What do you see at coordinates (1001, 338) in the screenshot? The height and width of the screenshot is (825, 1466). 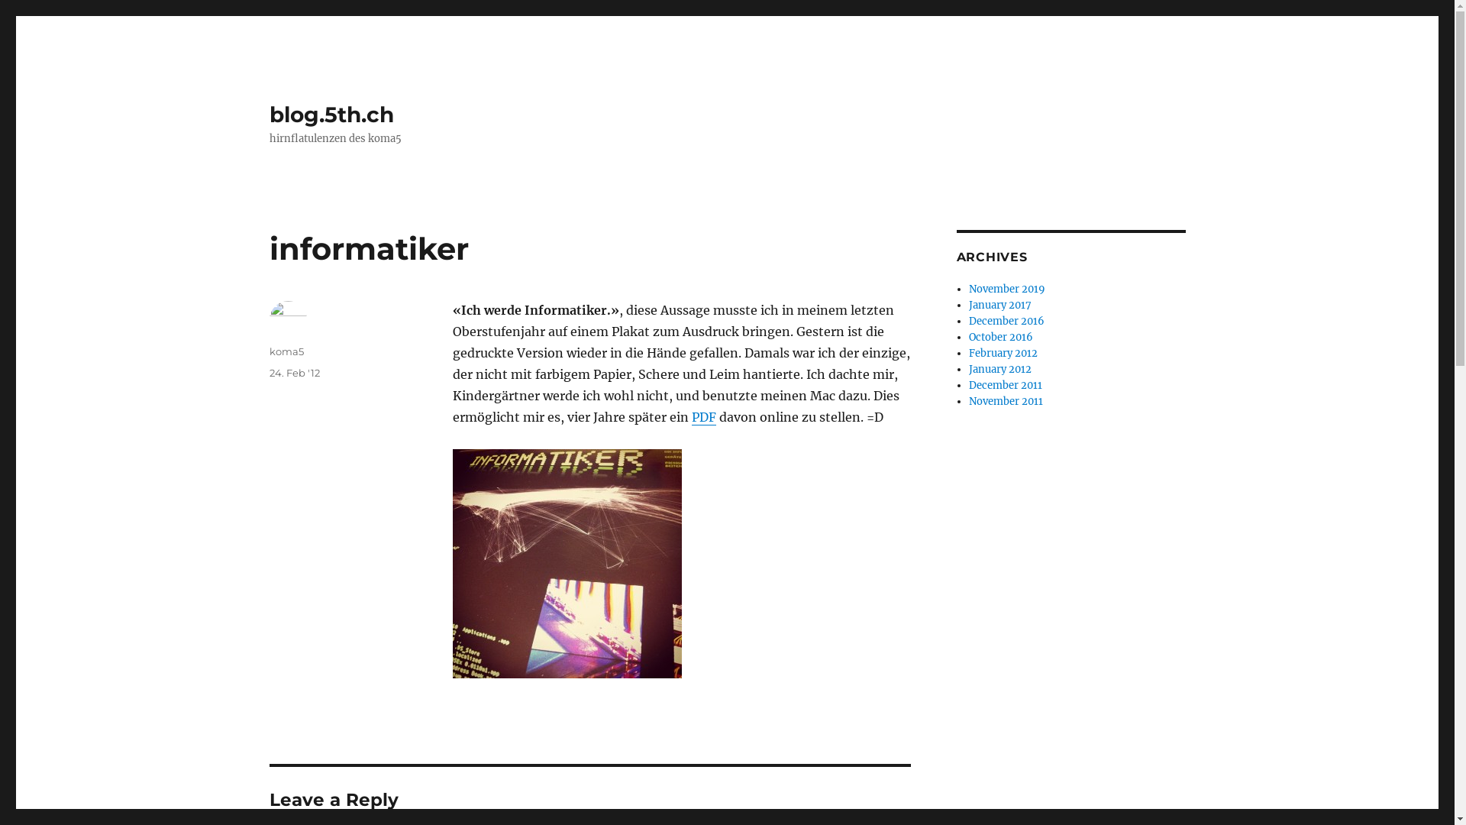 I see `October 2016` at bounding box center [1001, 338].